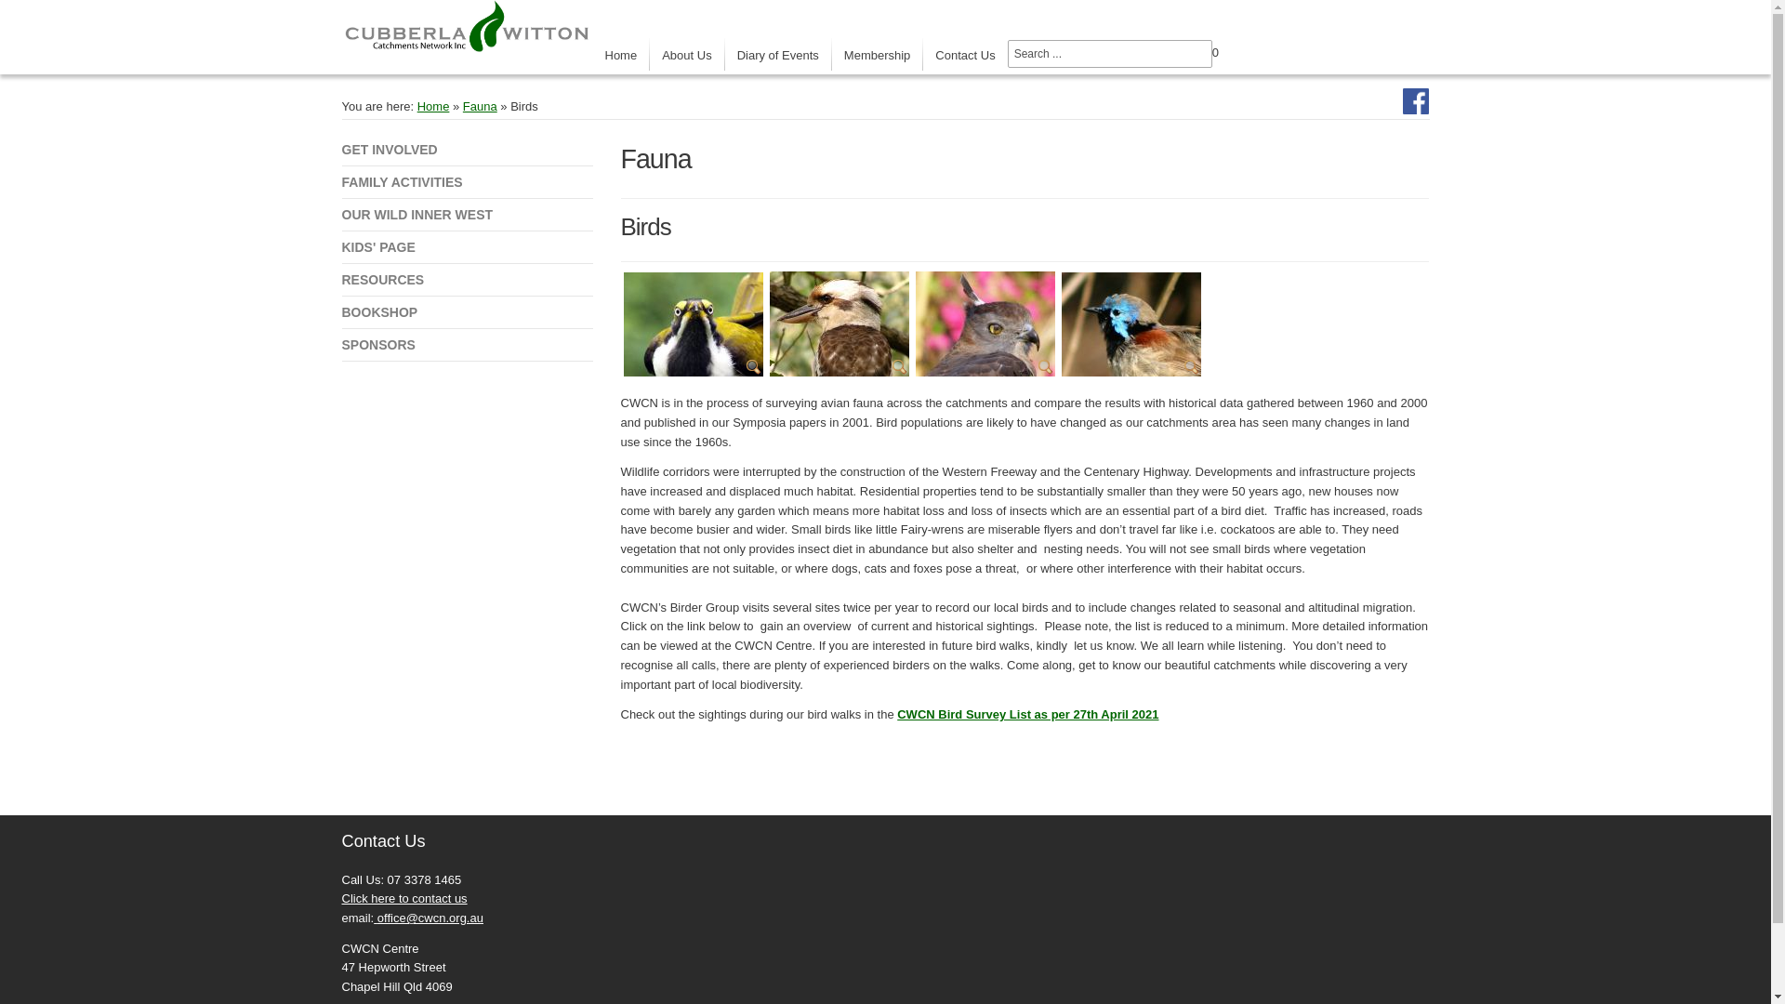  Describe the element at coordinates (429, 918) in the screenshot. I see `office@cwcn.org.au` at that location.